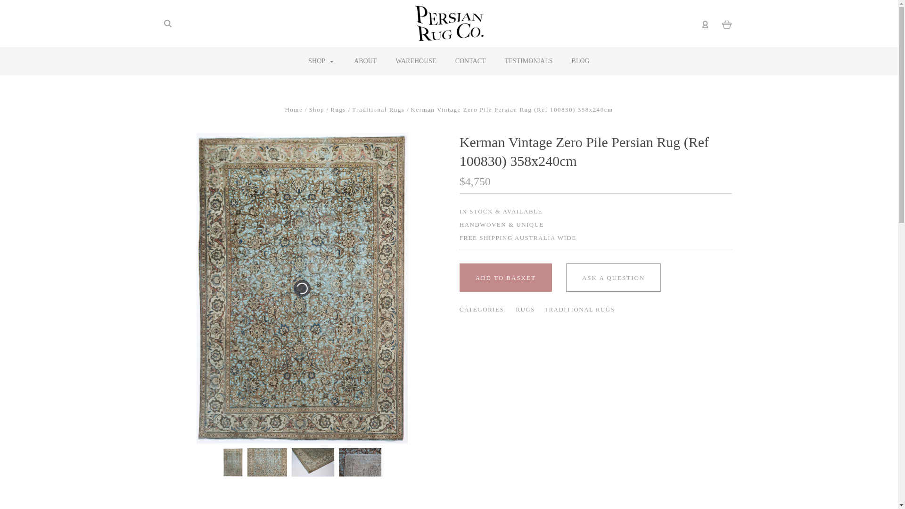 This screenshot has width=905, height=509. I want to click on 0, so click(727, 24).